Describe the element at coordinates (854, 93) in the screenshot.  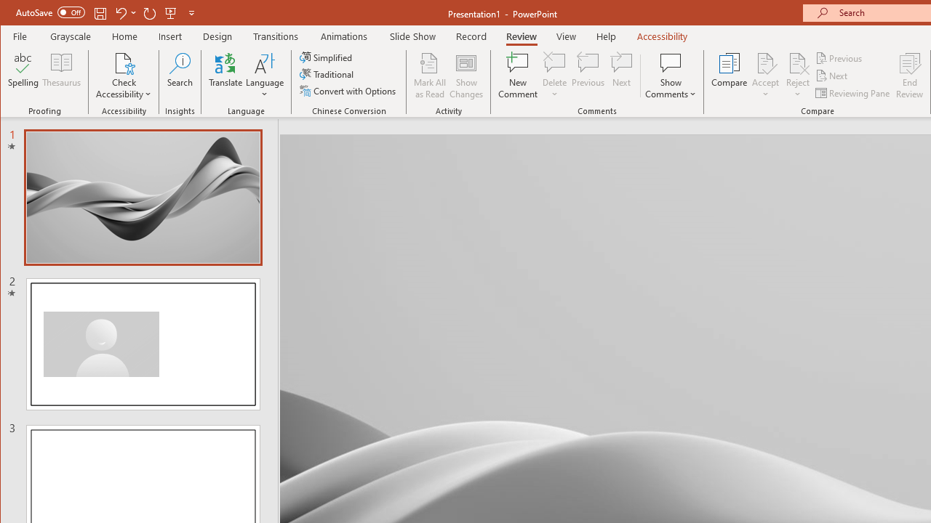
I see `Reviewing Pane` at that location.